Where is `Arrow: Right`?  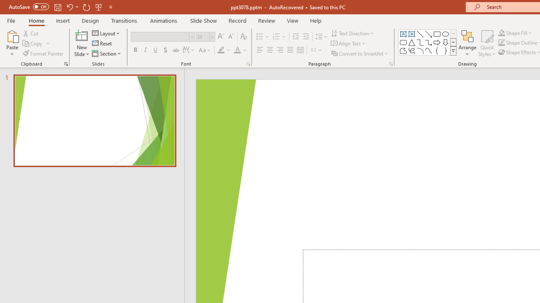
Arrow: Right is located at coordinates (437, 42).